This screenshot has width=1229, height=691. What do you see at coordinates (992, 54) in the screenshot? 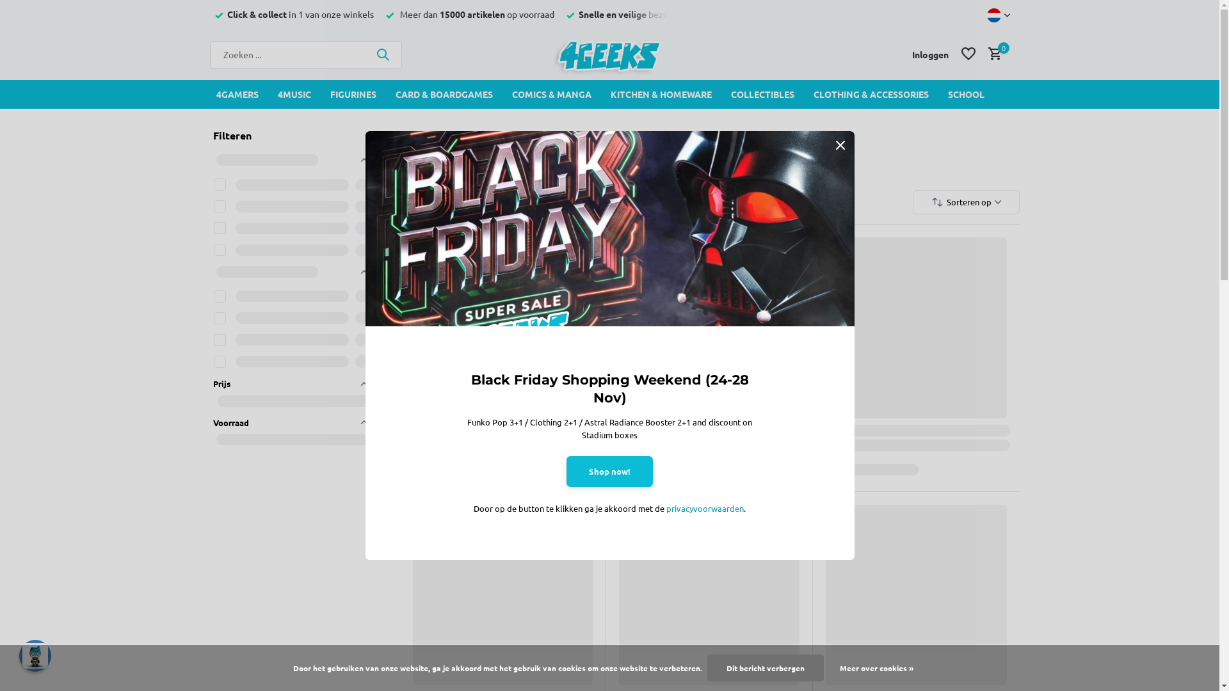
I see `0` at bounding box center [992, 54].